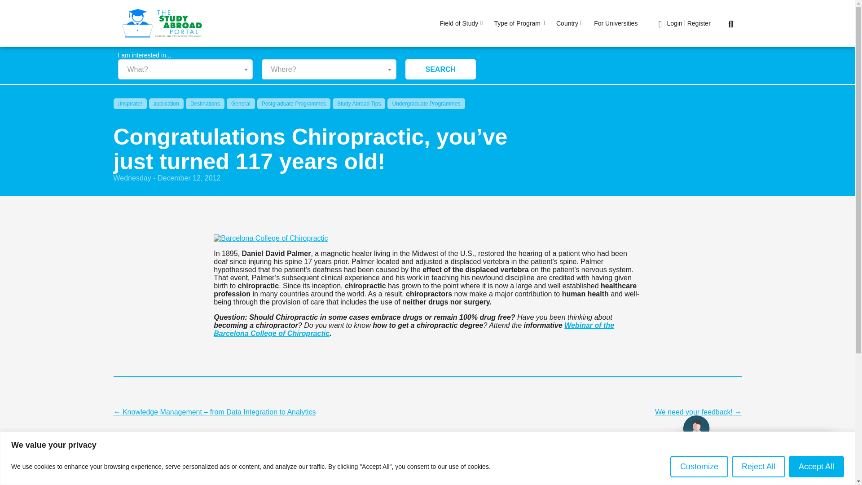 Image resolution: width=862 pixels, height=485 pixels. What do you see at coordinates (759, 466) in the screenshot?
I see `Reject All` at bounding box center [759, 466].